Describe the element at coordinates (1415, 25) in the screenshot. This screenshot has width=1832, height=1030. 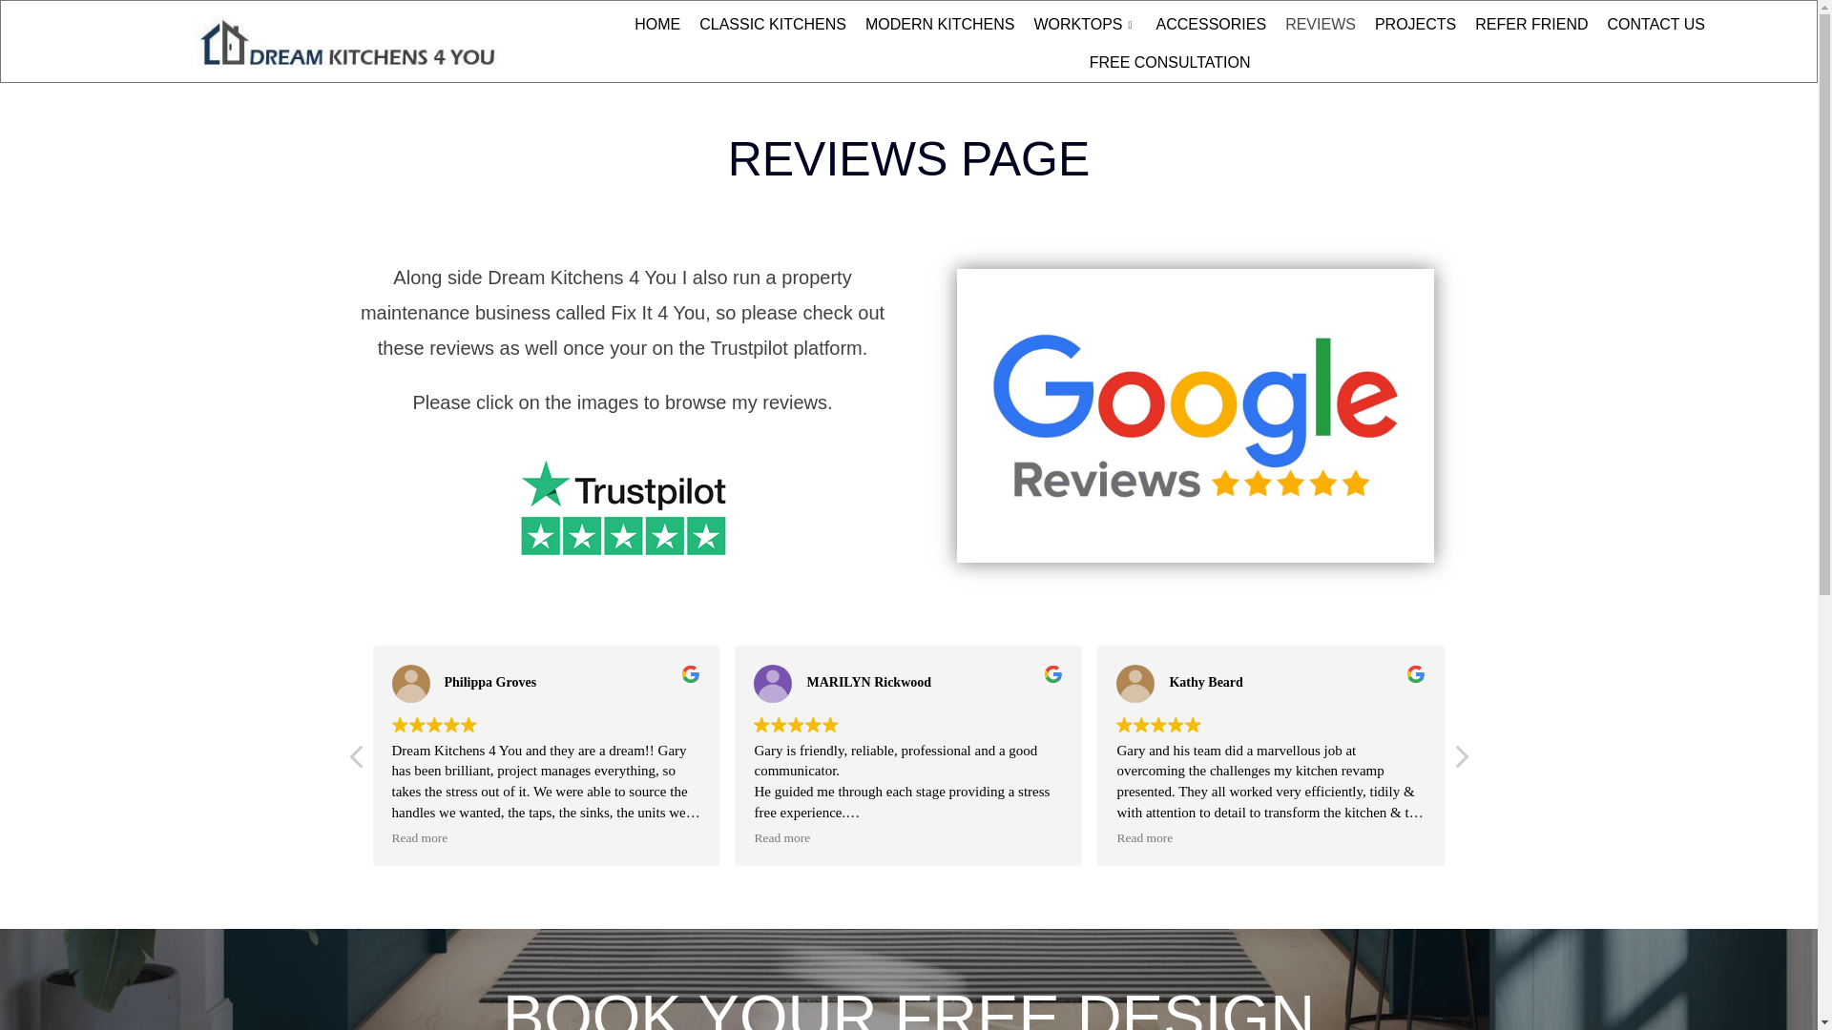
I see `PROJECTS` at that location.